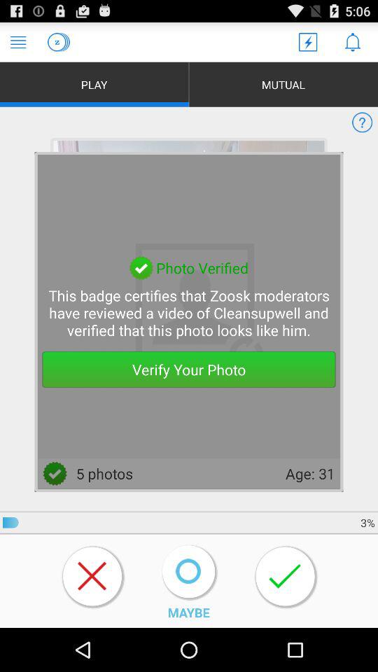 Image resolution: width=378 pixels, height=672 pixels. Describe the element at coordinates (189, 571) in the screenshot. I see `click the icon above maybe` at that location.